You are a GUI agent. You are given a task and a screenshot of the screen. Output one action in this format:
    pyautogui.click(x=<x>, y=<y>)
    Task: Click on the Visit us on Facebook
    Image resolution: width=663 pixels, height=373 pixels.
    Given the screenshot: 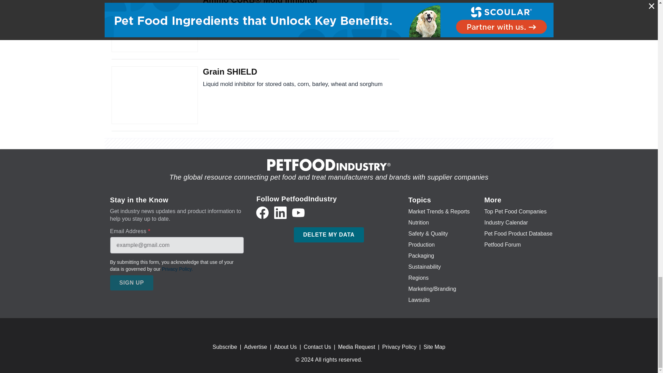 What is the action you would take?
    pyautogui.click(x=262, y=213)
    